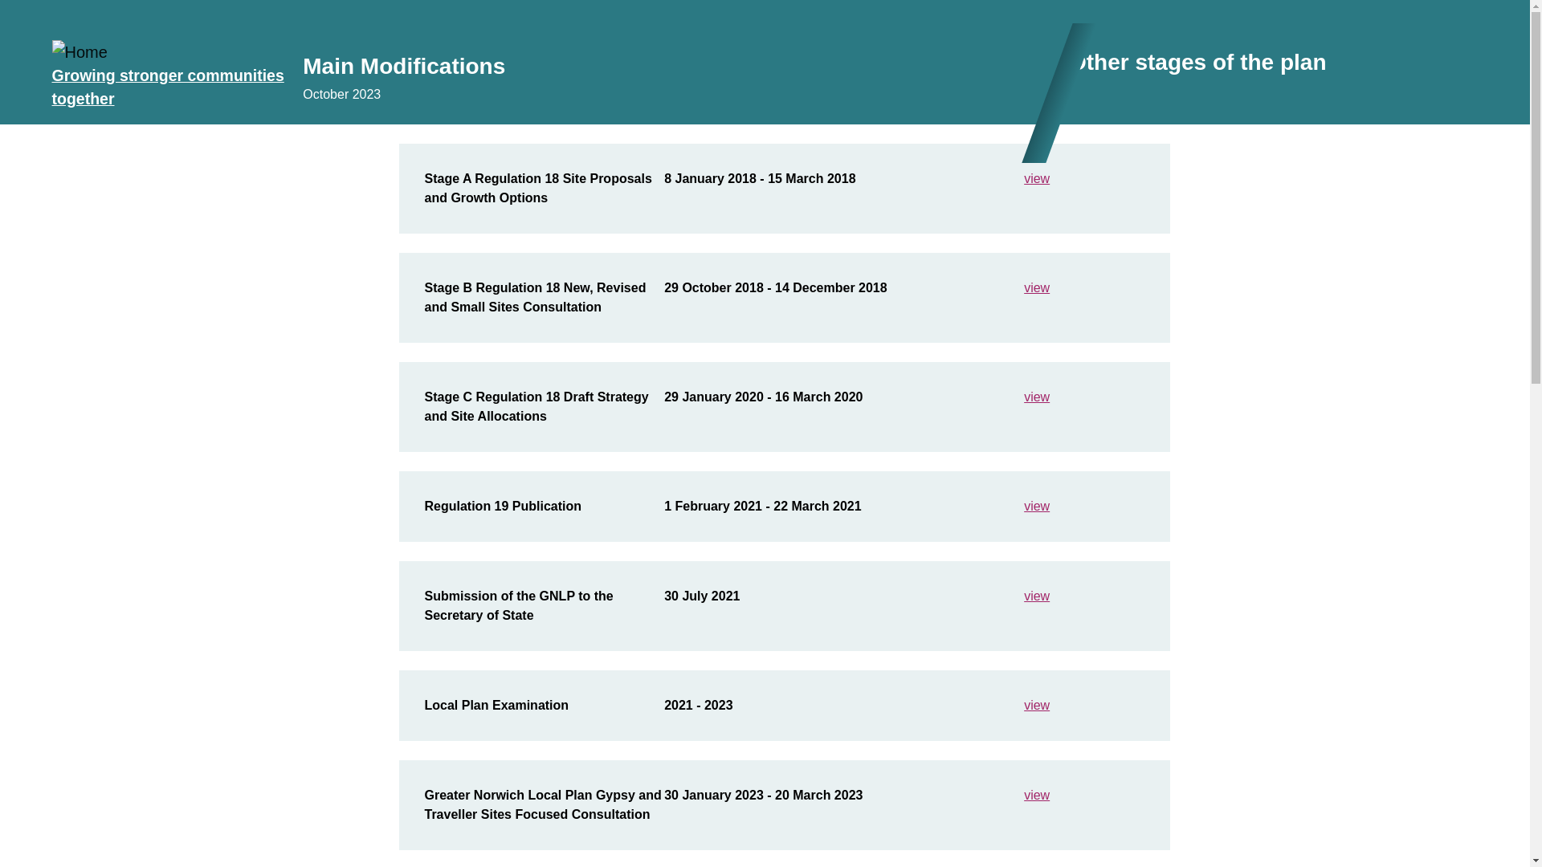 The height and width of the screenshot is (867, 1542). I want to click on view, so click(1036, 178).